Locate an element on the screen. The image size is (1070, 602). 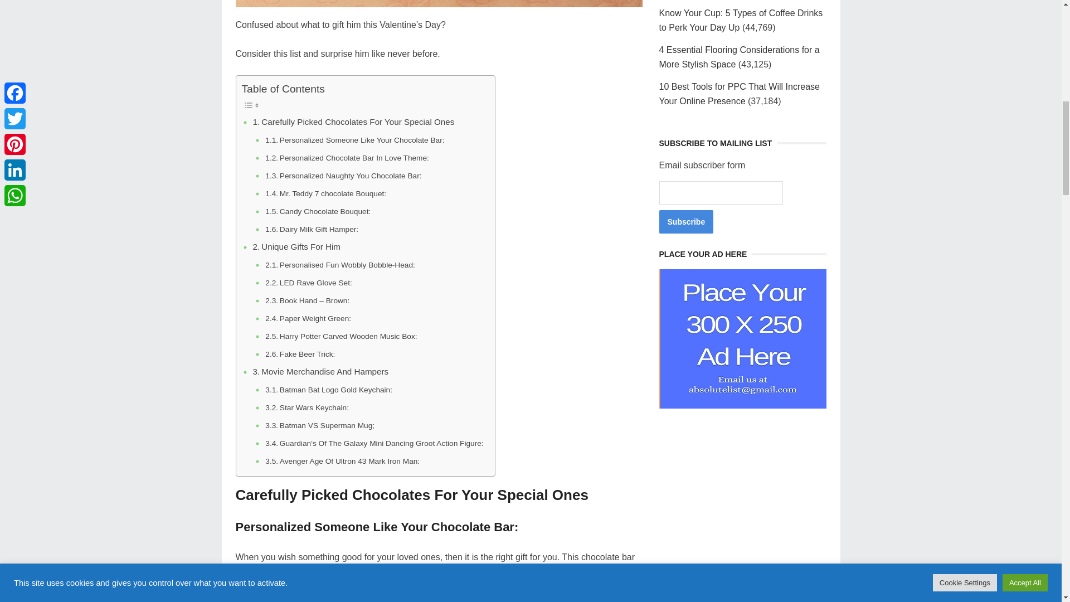
Paper Weight Green: is located at coordinates (308, 319).